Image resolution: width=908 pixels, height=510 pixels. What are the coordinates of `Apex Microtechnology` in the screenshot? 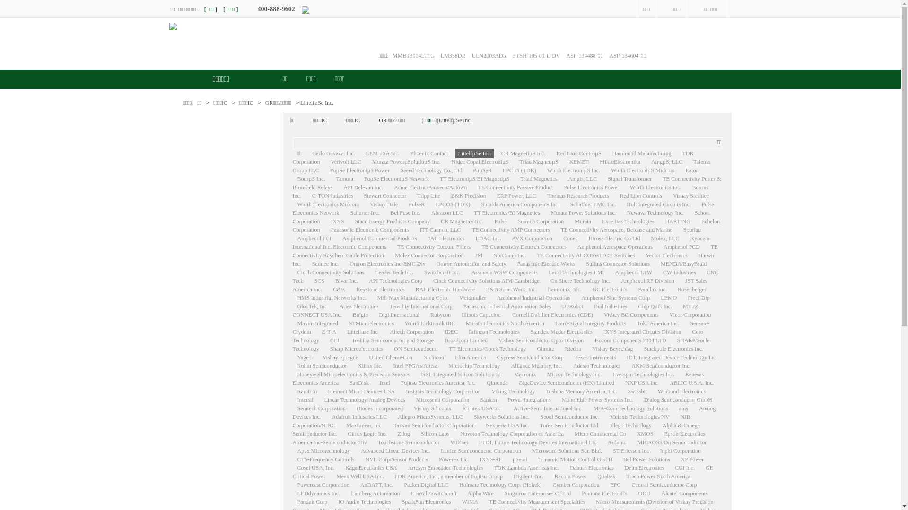 It's located at (323, 451).